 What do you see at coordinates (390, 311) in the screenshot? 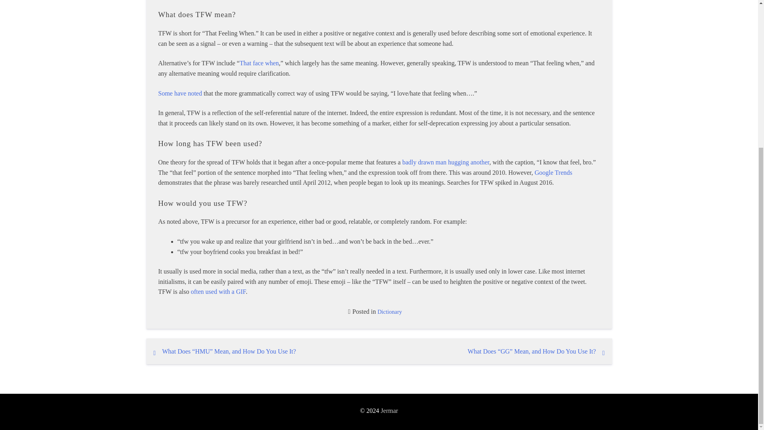
I see `Dictionary` at bounding box center [390, 311].